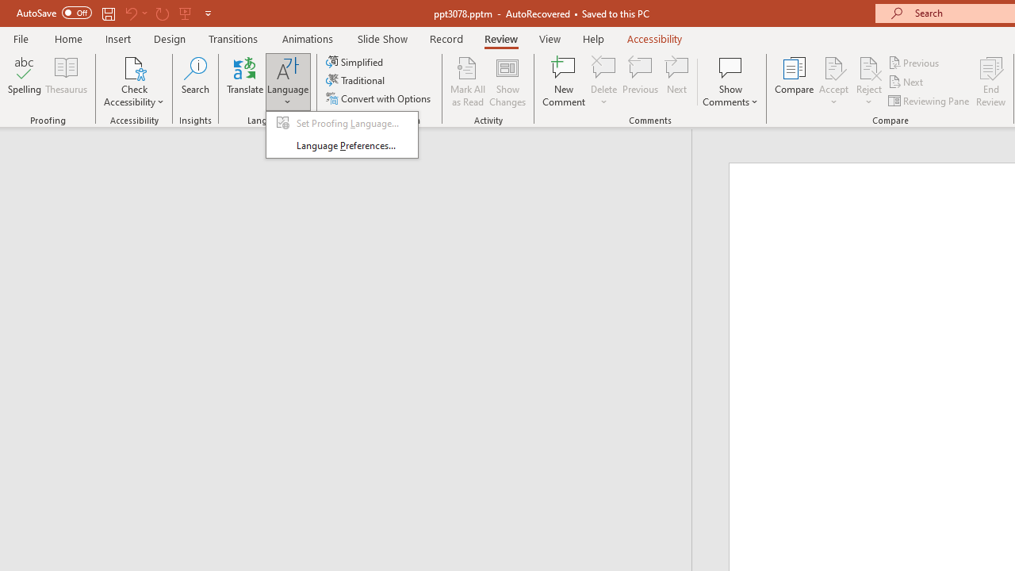  I want to click on Mark All as Read, so click(468, 81).